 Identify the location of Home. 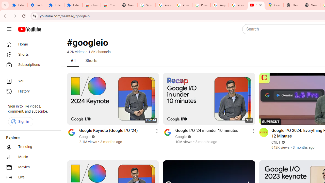
(29, 44).